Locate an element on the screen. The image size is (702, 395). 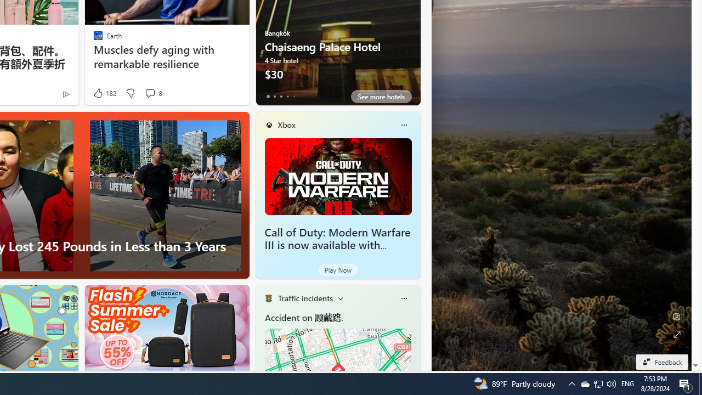
Traffic incidents is located at coordinates (305, 298).